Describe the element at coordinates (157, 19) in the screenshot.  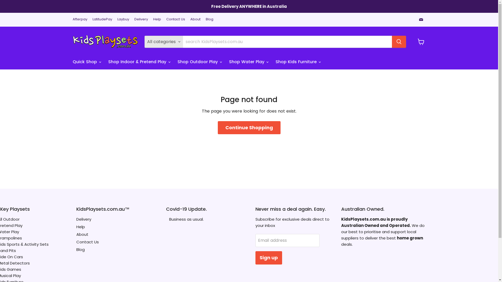
I see `Help` at that location.